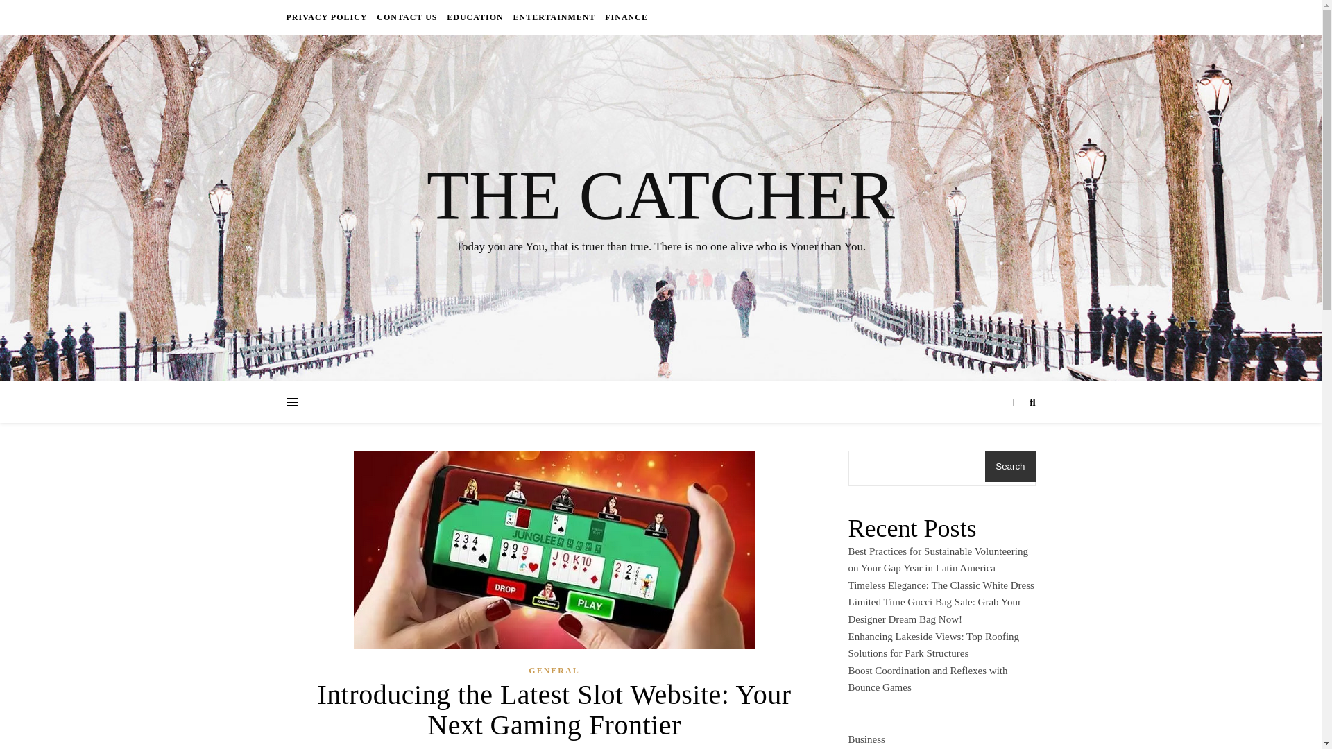  What do you see at coordinates (940, 585) in the screenshot?
I see `Timeless Elegance: The Classic White Dress` at bounding box center [940, 585].